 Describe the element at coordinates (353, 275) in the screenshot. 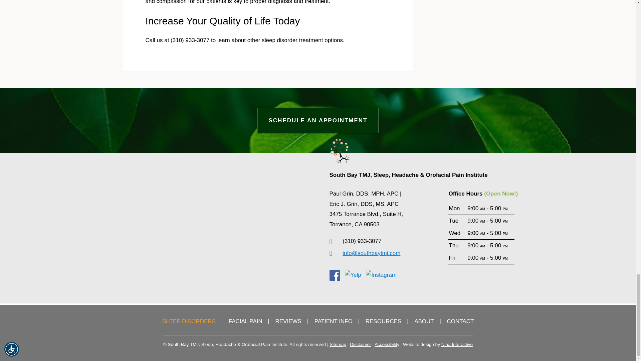

I see `Find us on Yelp` at that location.